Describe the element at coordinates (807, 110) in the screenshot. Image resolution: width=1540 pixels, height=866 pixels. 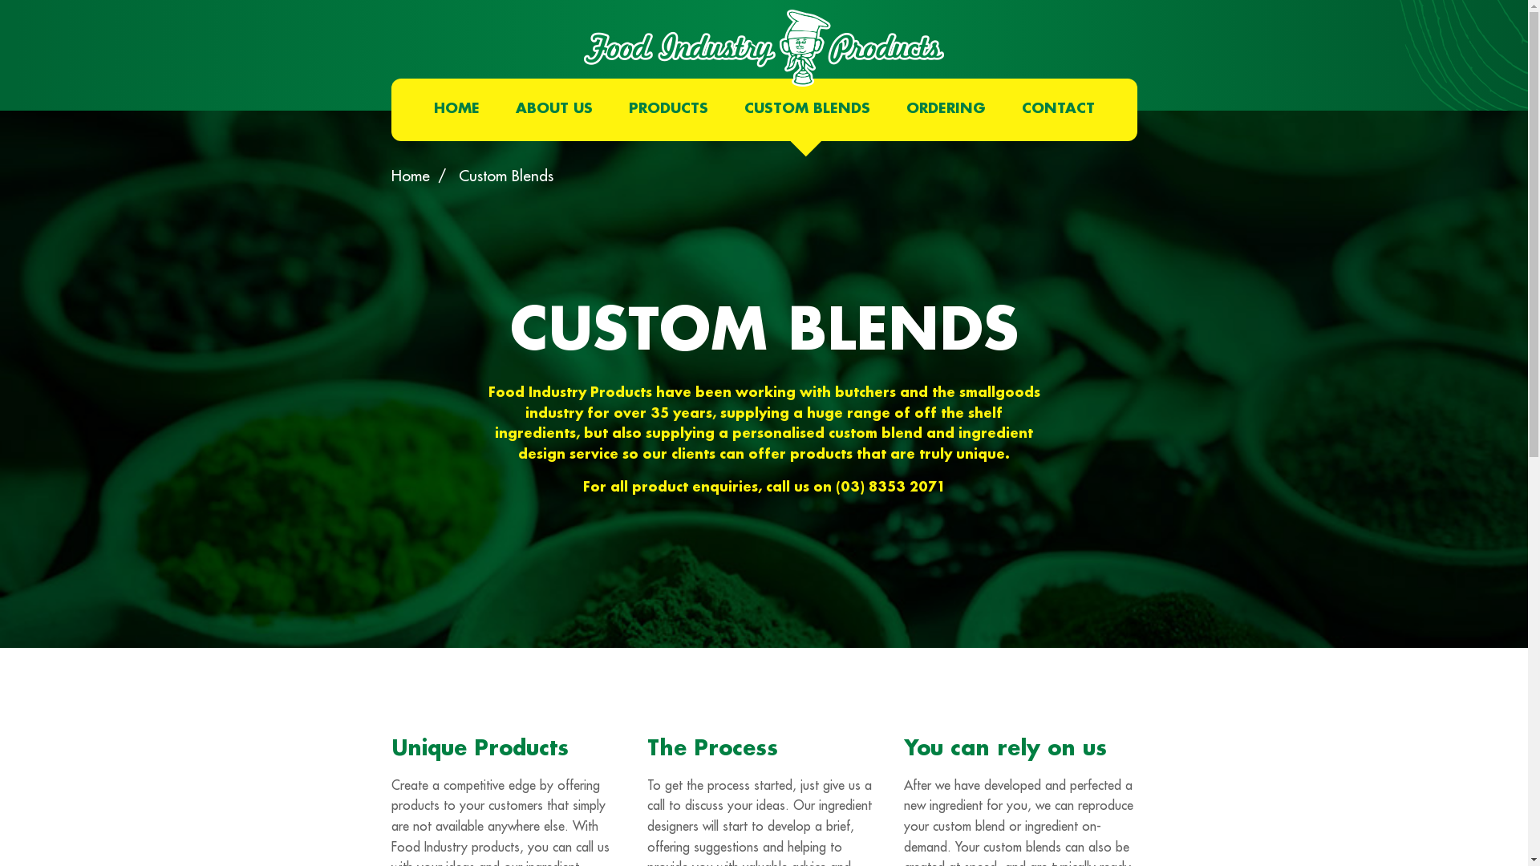
I see `CUSTOM BLENDS` at that location.